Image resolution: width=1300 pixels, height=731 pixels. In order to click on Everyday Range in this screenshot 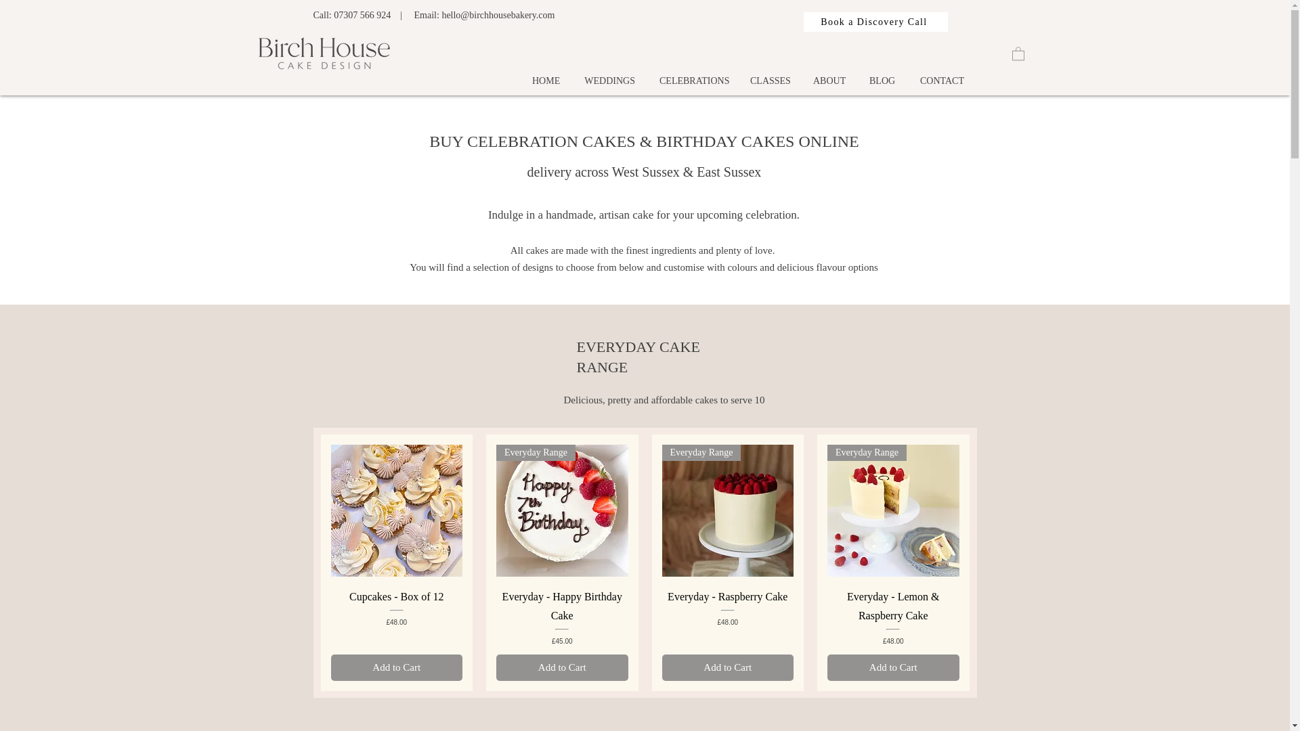, I will do `click(562, 510)`.